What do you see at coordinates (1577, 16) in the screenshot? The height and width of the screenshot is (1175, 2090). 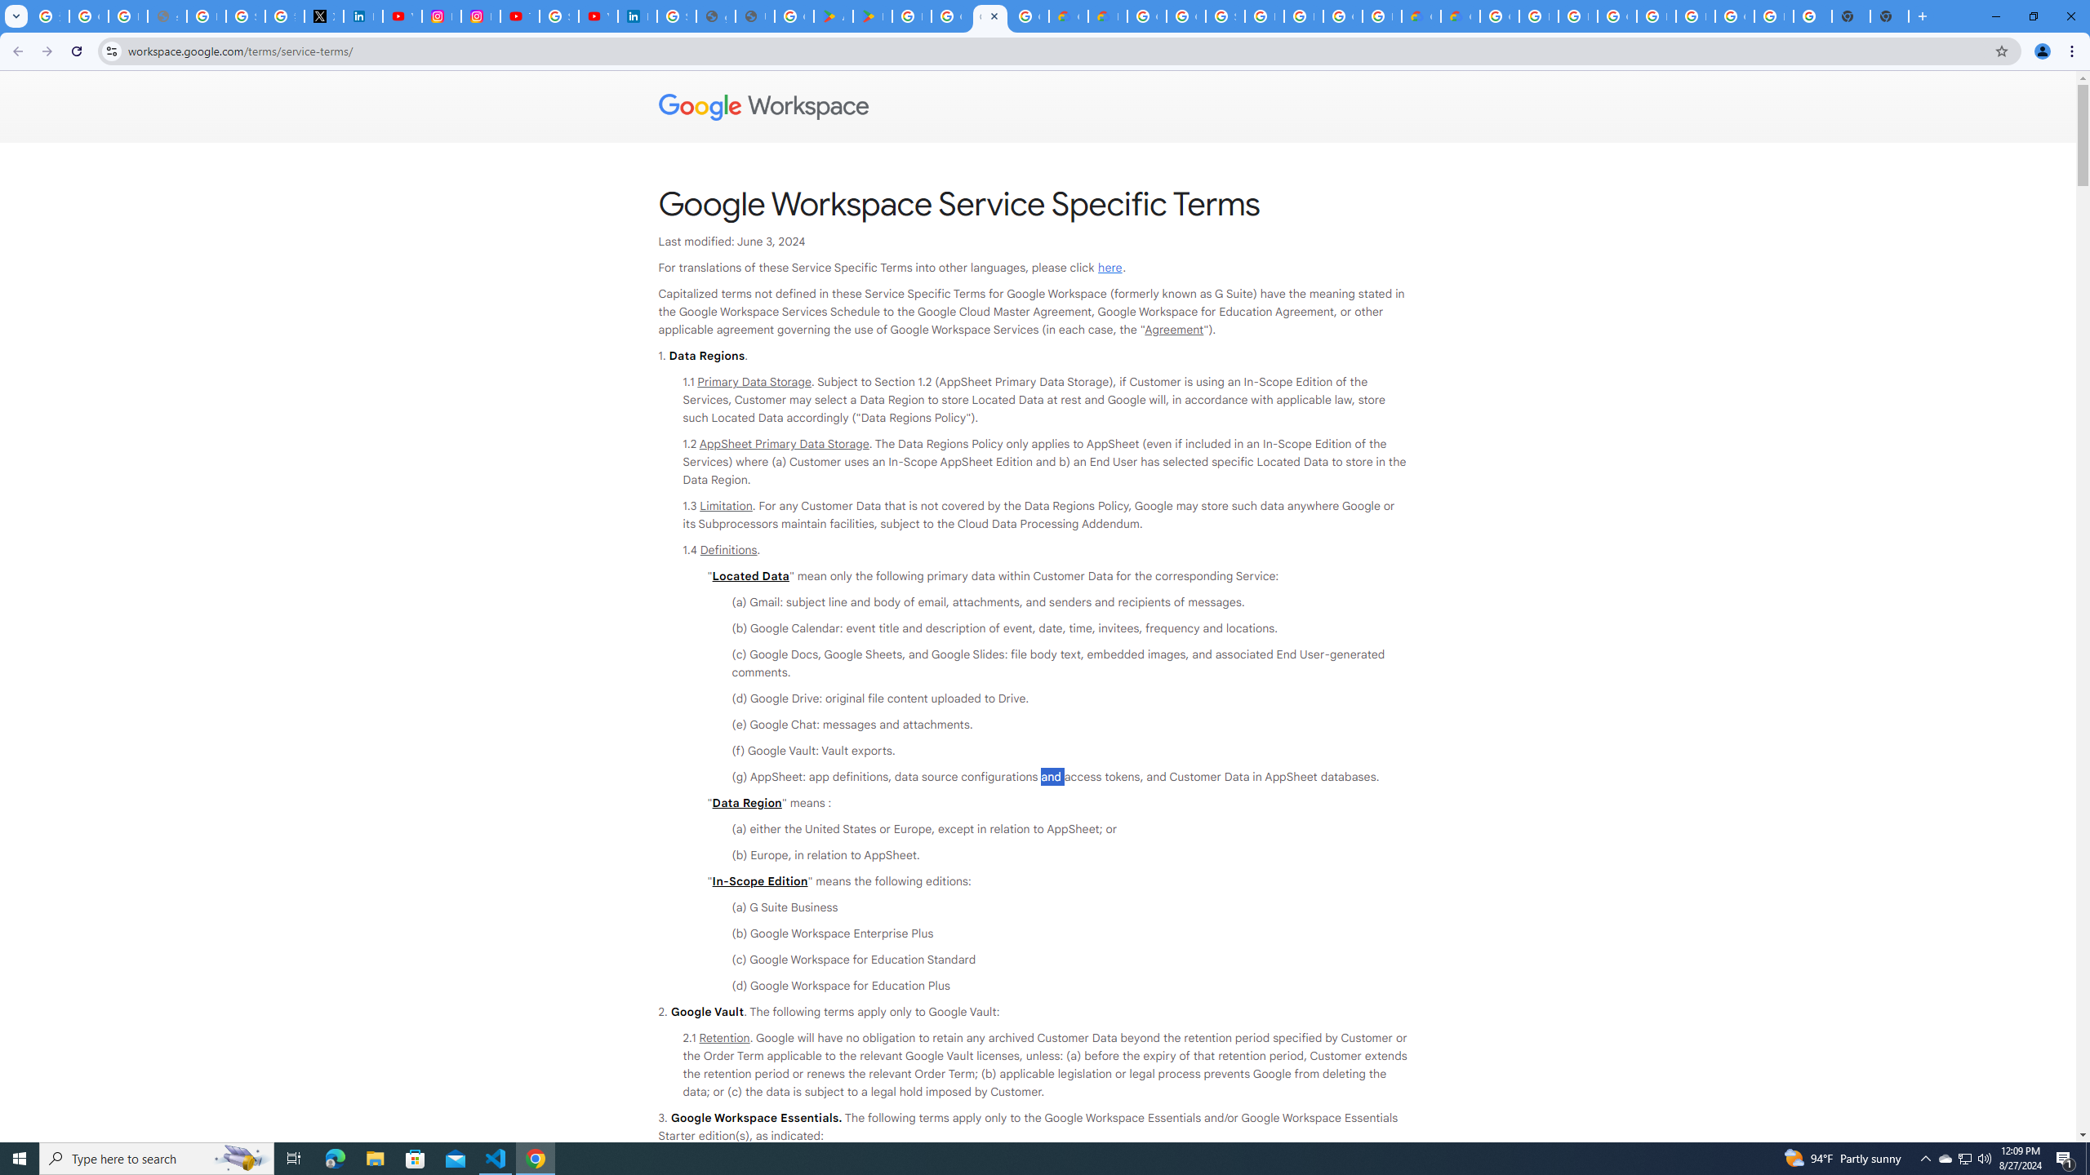 I see `Browse Chrome as a guest - Computer - Google Chrome Help` at bounding box center [1577, 16].